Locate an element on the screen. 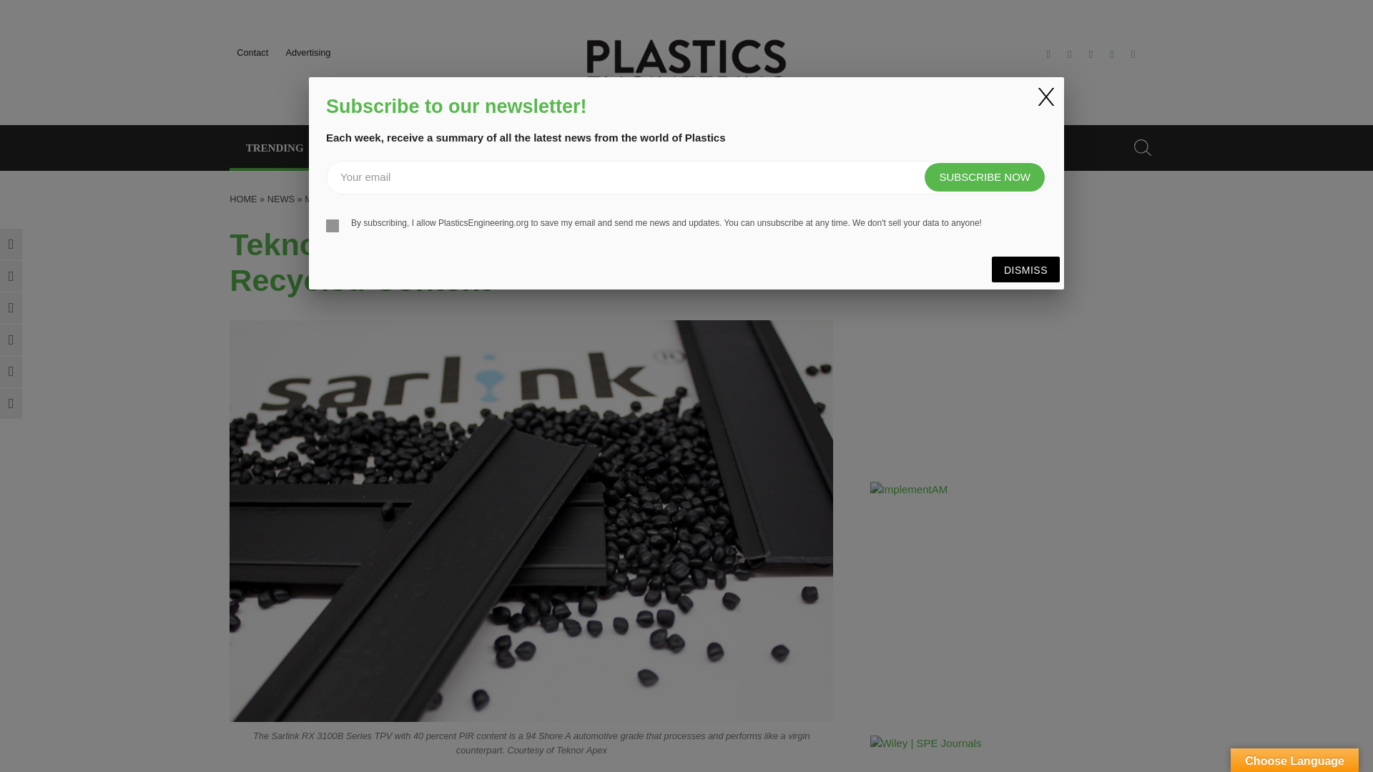 The width and height of the screenshot is (1373, 772). Advertising is located at coordinates (307, 52).